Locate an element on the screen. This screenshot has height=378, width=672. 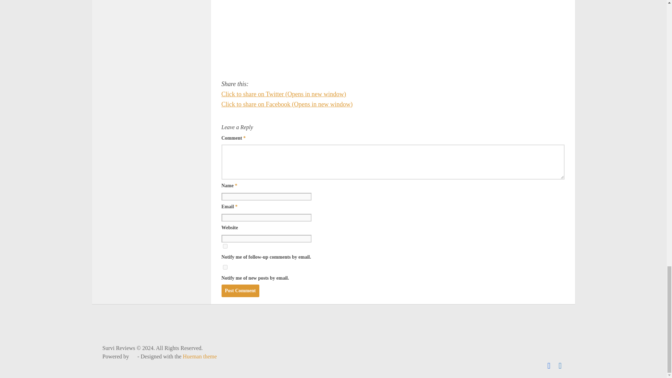
Post Comment is located at coordinates (240, 290).